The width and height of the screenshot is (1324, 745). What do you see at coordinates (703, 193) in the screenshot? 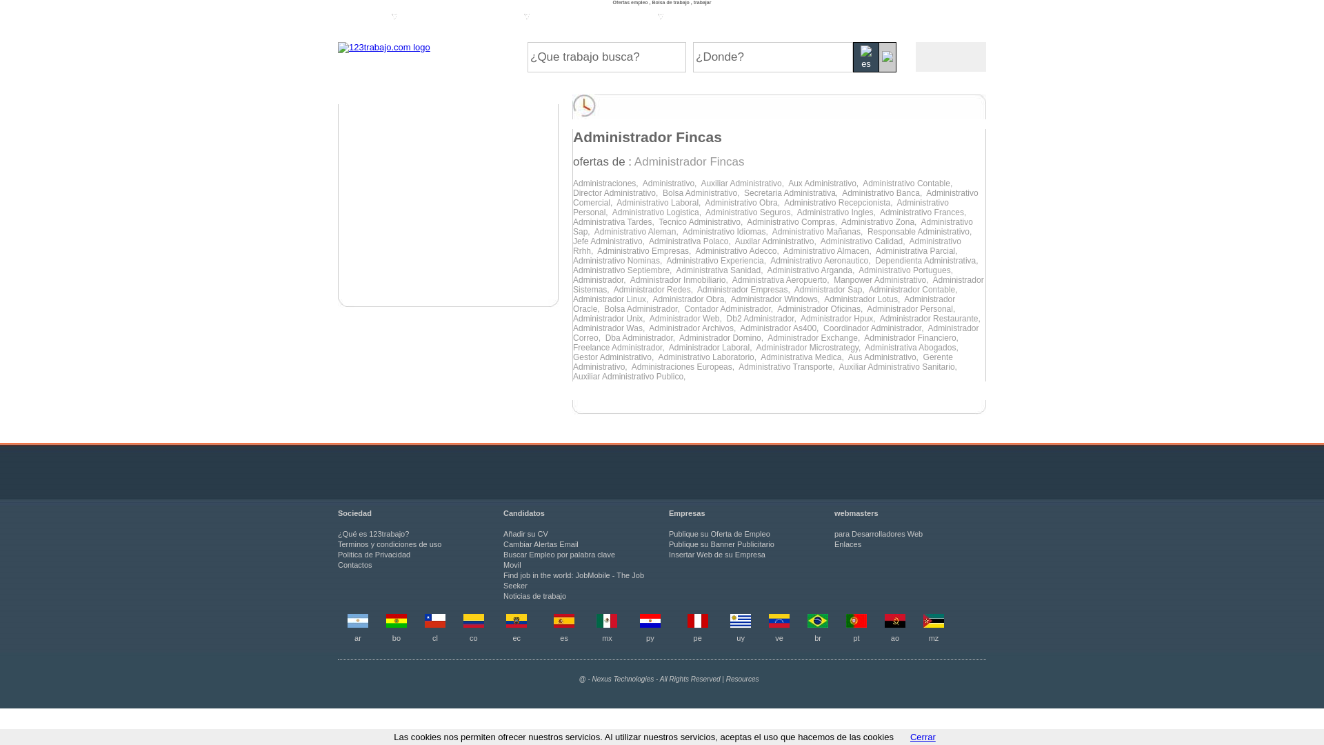
I see `Bolsa Administrativo, ` at bounding box center [703, 193].